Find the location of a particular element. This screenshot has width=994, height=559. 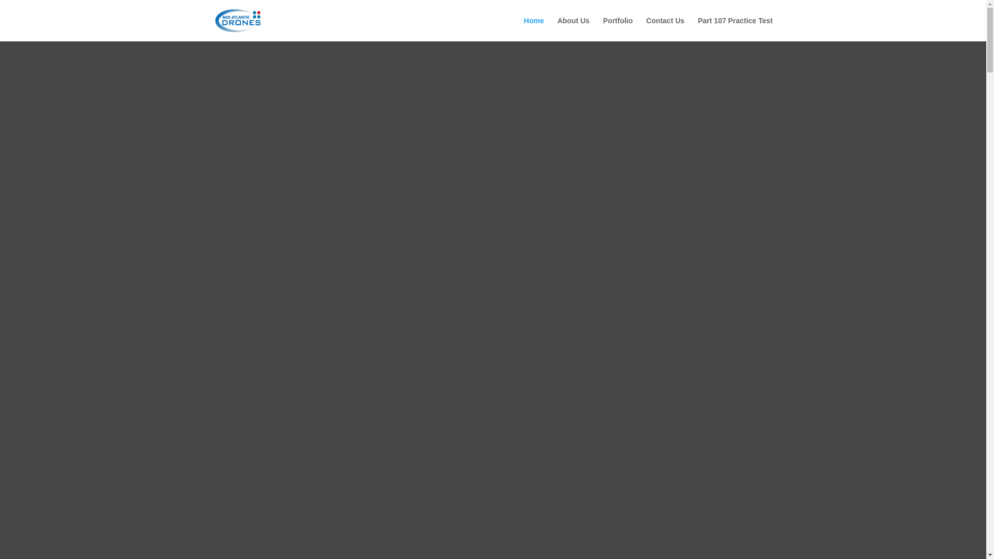

Portfolio is located at coordinates (618, 29).